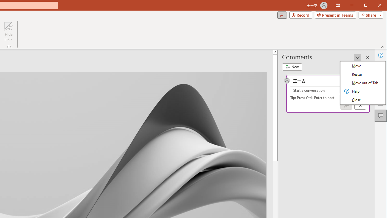 The height and width of the screenshot is (218, 387). What do you see at coordinates (301, 15) in the screenshot?
I see `Record` at bounding box center [301, 15].